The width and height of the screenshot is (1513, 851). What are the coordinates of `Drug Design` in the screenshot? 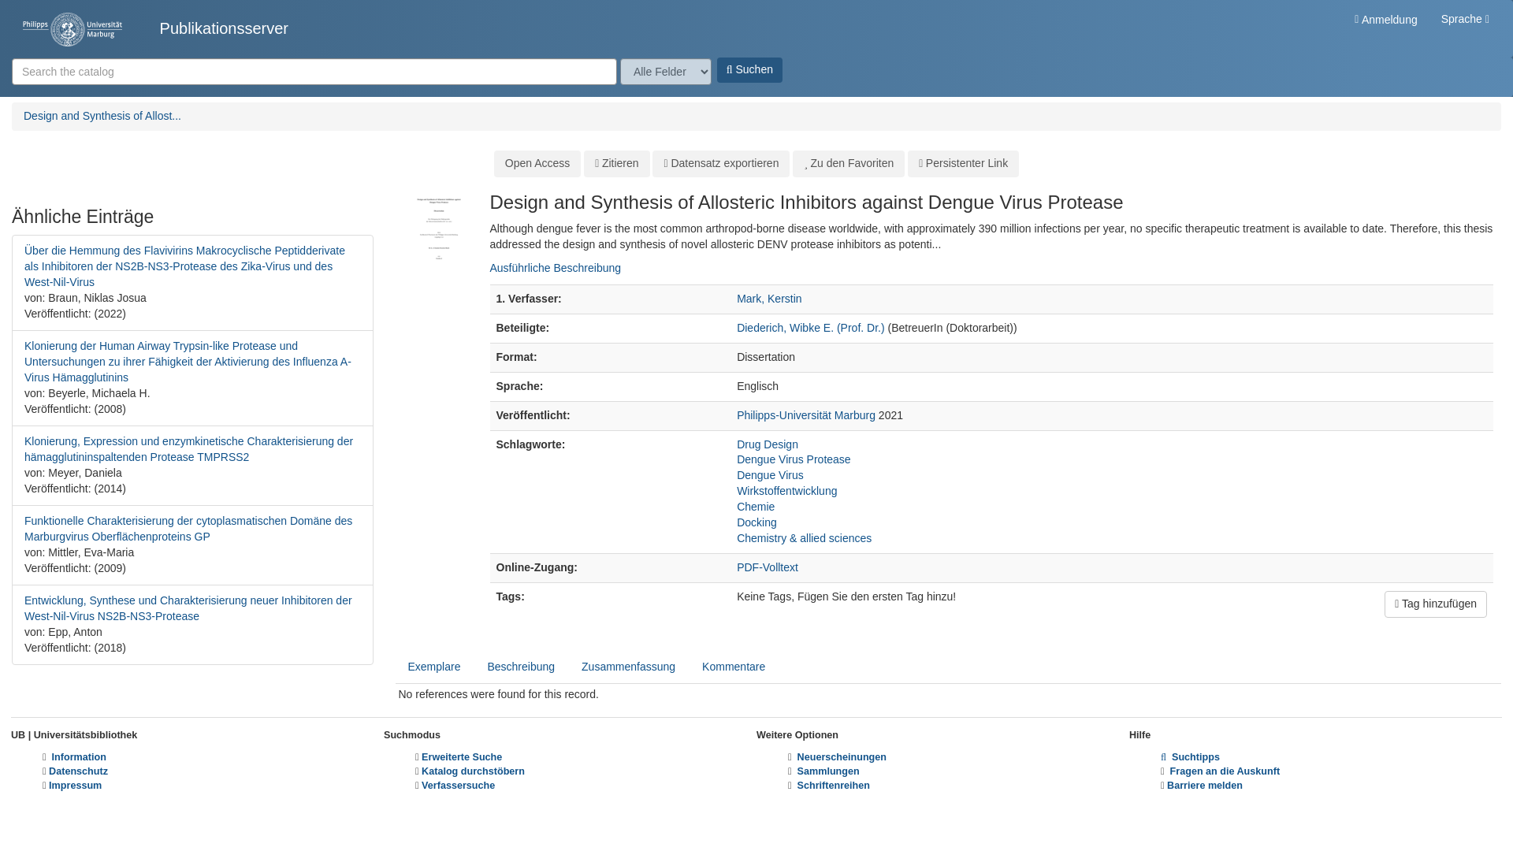 It's located at (768, 444).